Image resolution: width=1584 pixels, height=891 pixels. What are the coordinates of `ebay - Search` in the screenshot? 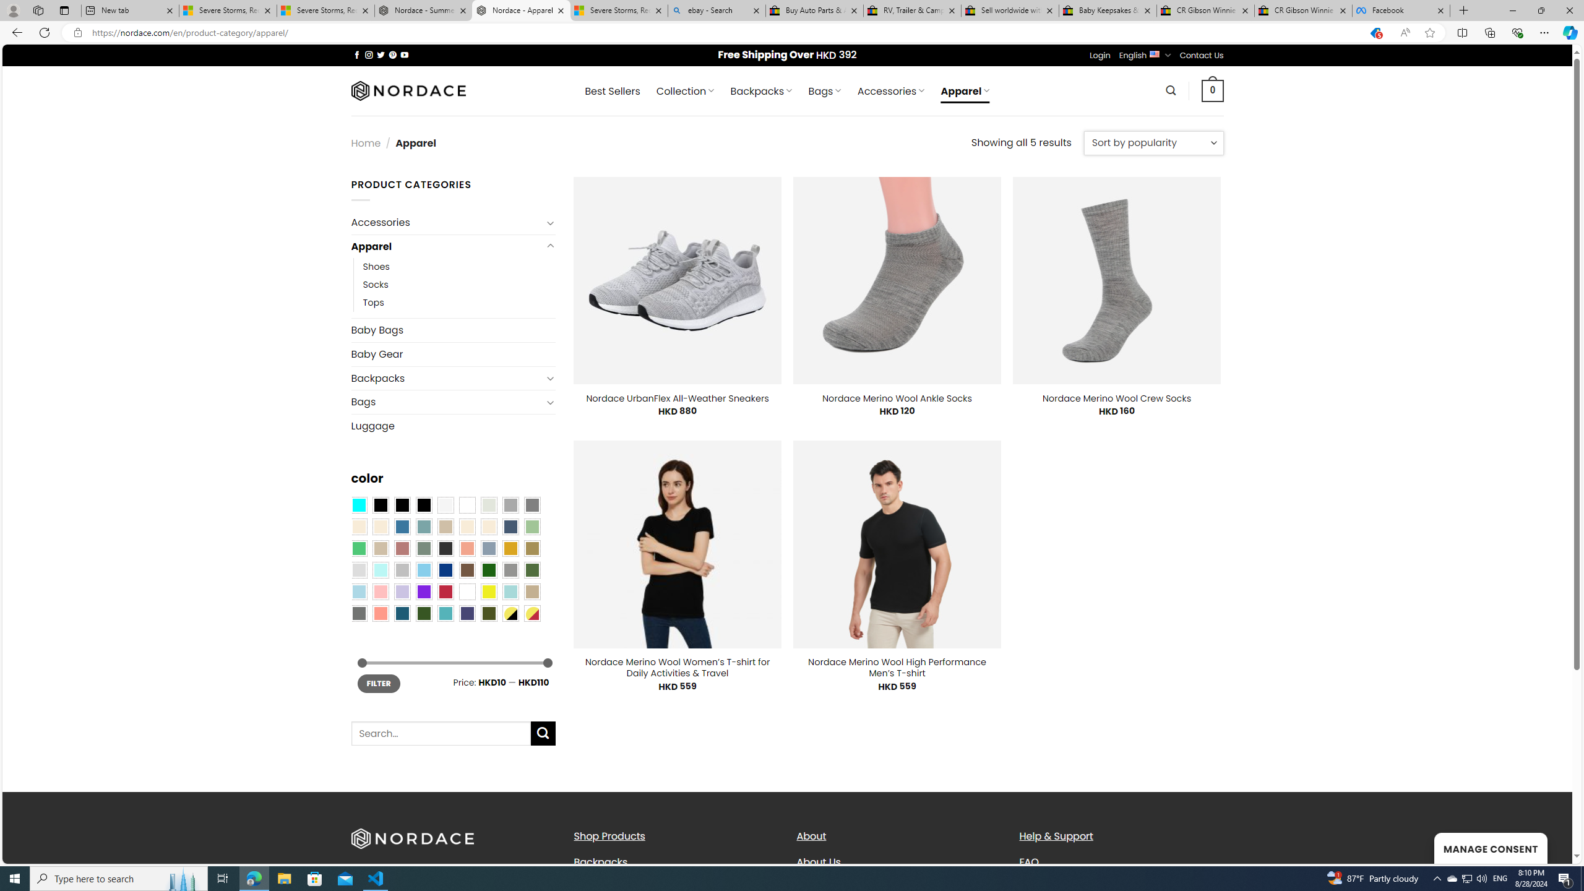 It's located at (717, 11).